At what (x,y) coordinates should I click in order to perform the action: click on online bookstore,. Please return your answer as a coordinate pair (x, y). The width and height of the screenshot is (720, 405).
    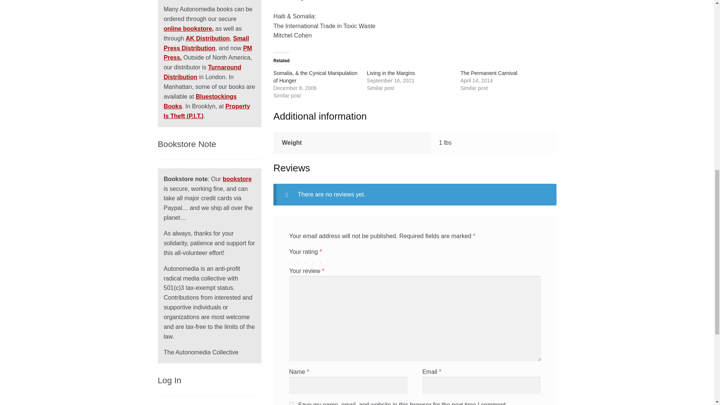
    Looking at the image, I should click on (189, 28).